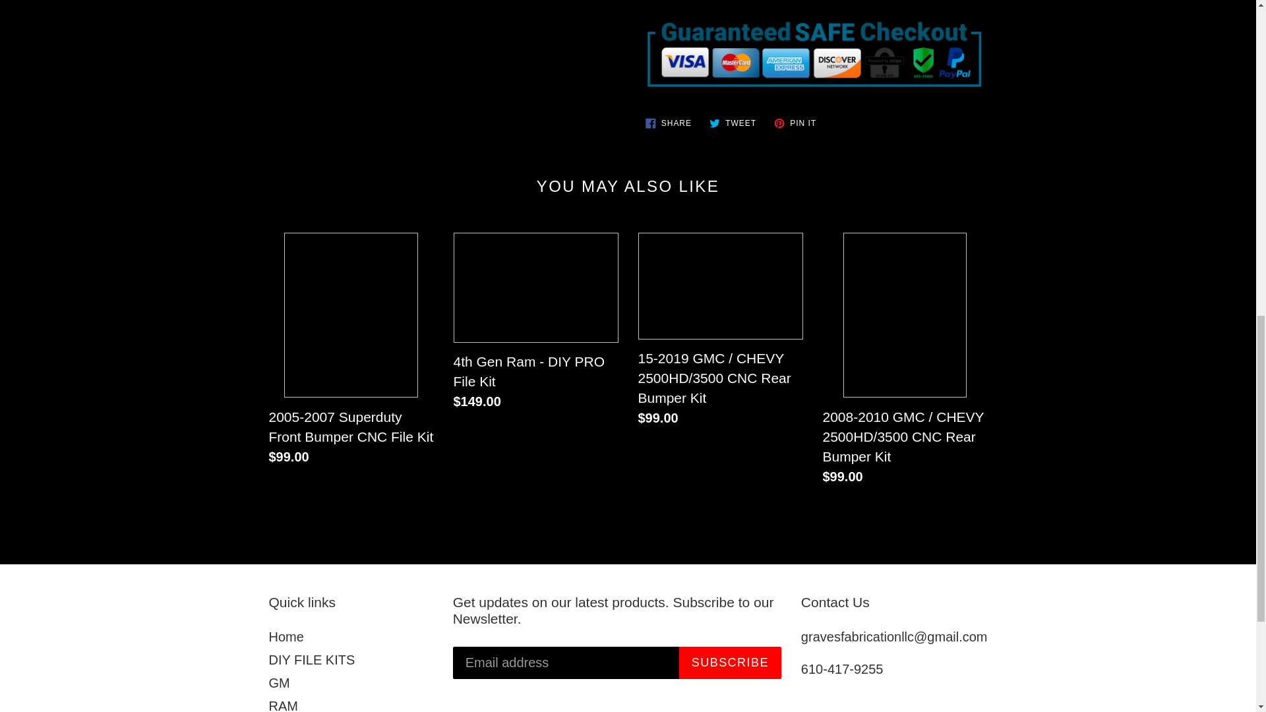  Describe the element at coordinates (668, 123) in the screenshot. I see `4th Gen Ram - DIY PRO File Kit` at that location.